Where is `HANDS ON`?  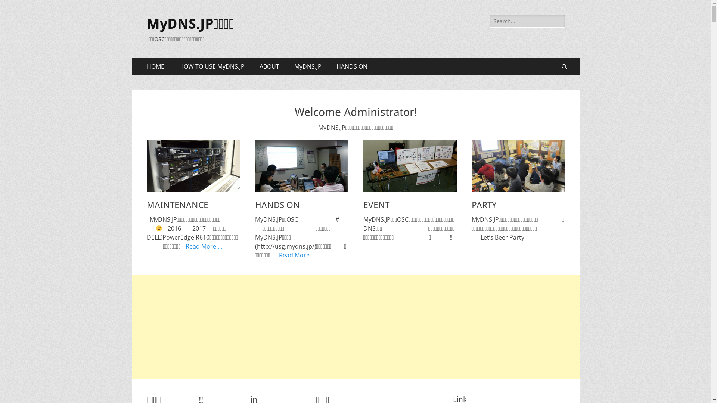
HANDS ON is located at coordinates (277, 205).